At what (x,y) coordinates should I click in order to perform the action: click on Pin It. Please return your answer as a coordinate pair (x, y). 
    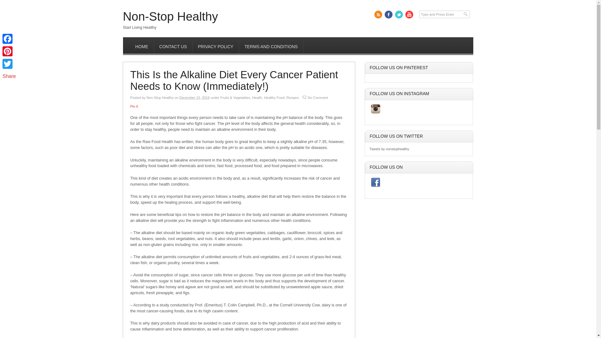
    Looking at the image, I should click on (134, 106).